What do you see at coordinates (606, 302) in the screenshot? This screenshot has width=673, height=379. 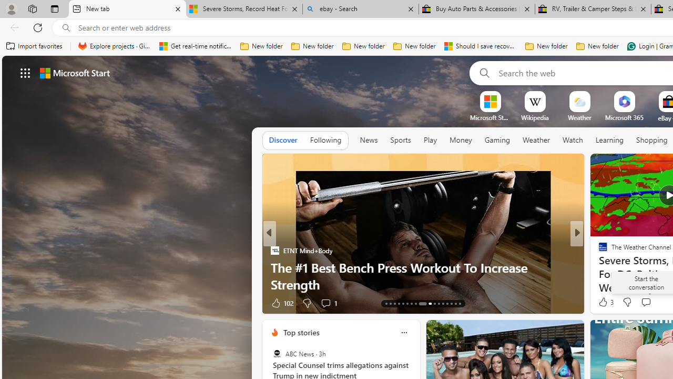 I see `116 Like` at bounding box center [606, 302].